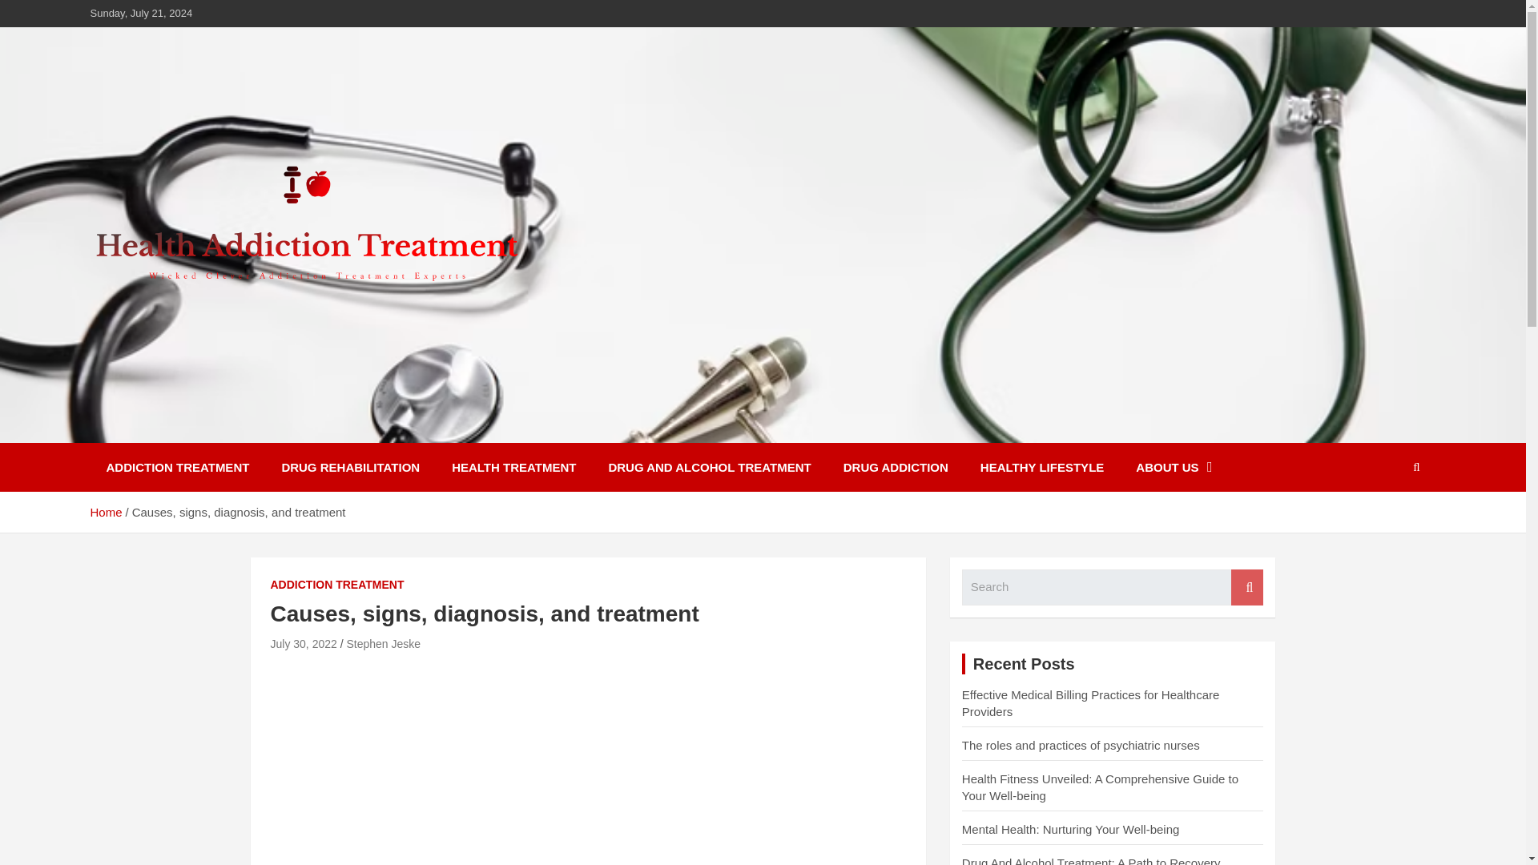 This screenshot has height=865, width=1538. I want to click on July 30, 2022, so click(303, 644).